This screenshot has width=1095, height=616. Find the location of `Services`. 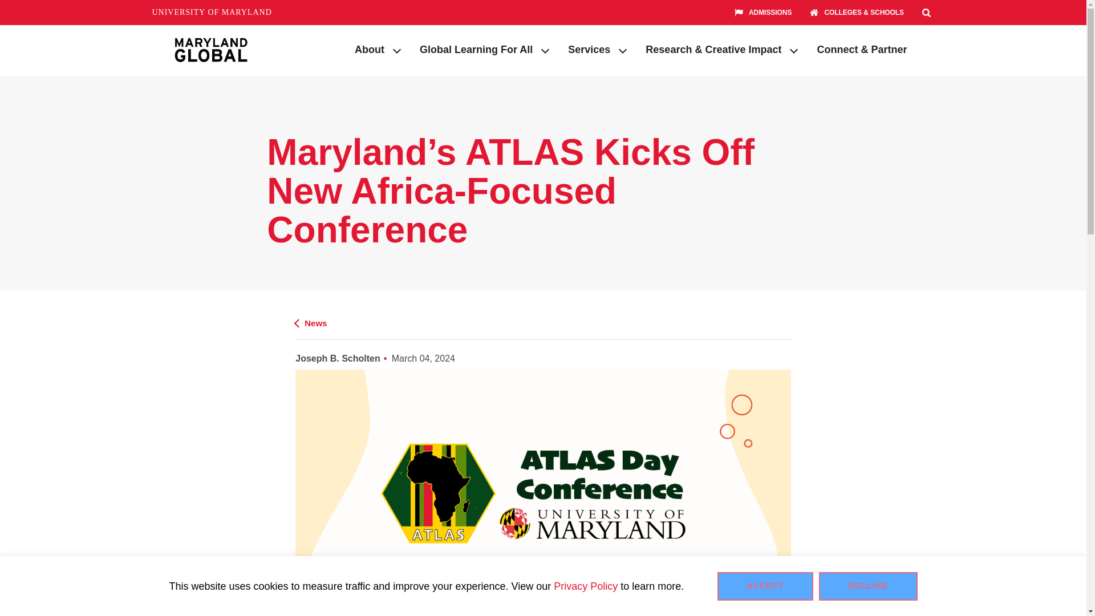

Services is located at coordinates (583, 50).